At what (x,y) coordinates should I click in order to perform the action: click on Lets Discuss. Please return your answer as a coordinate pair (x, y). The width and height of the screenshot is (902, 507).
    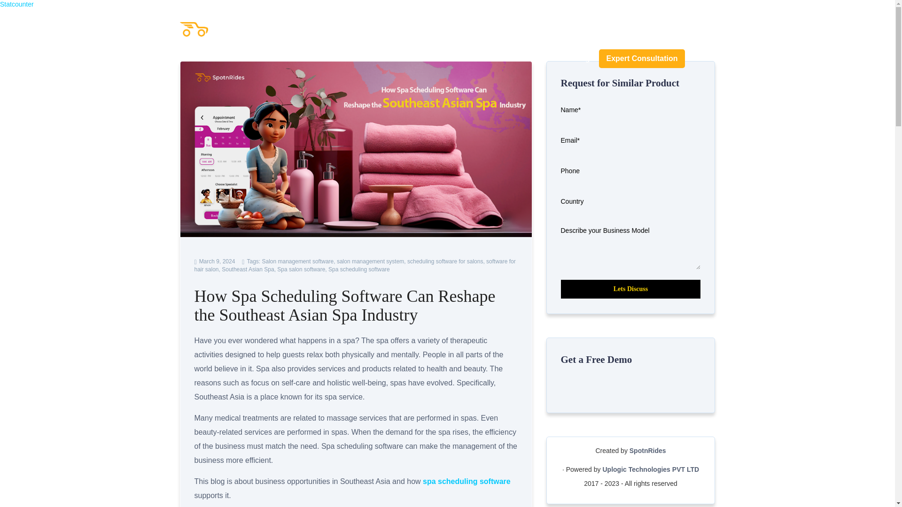
    Looking at the image, I should click on (630, 289).